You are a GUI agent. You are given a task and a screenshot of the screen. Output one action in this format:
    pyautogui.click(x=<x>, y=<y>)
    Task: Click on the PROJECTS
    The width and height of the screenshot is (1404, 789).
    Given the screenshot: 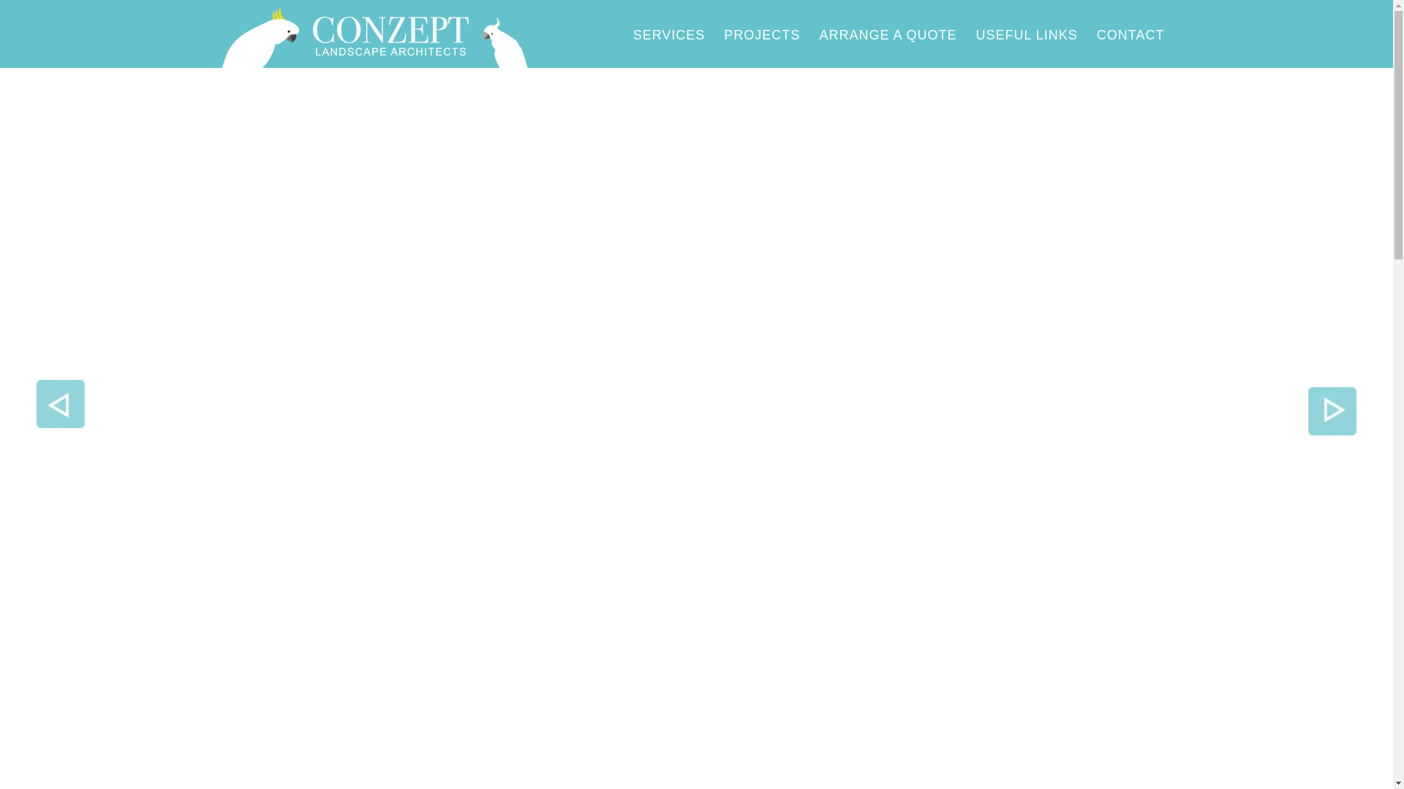 What is the action you would take?
    pyautogui.click(x=762, y=35)
    